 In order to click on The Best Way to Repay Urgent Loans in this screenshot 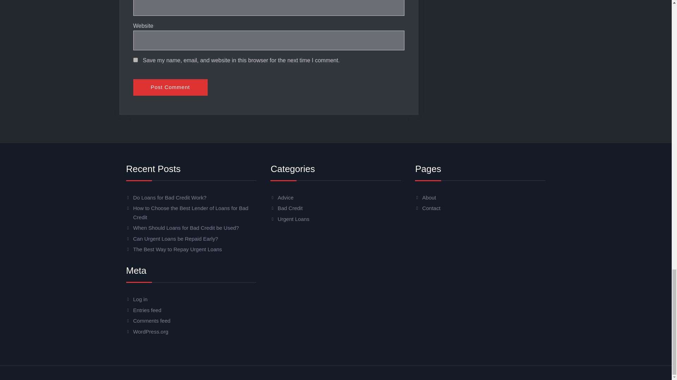, I will do `click(178, 249)`.